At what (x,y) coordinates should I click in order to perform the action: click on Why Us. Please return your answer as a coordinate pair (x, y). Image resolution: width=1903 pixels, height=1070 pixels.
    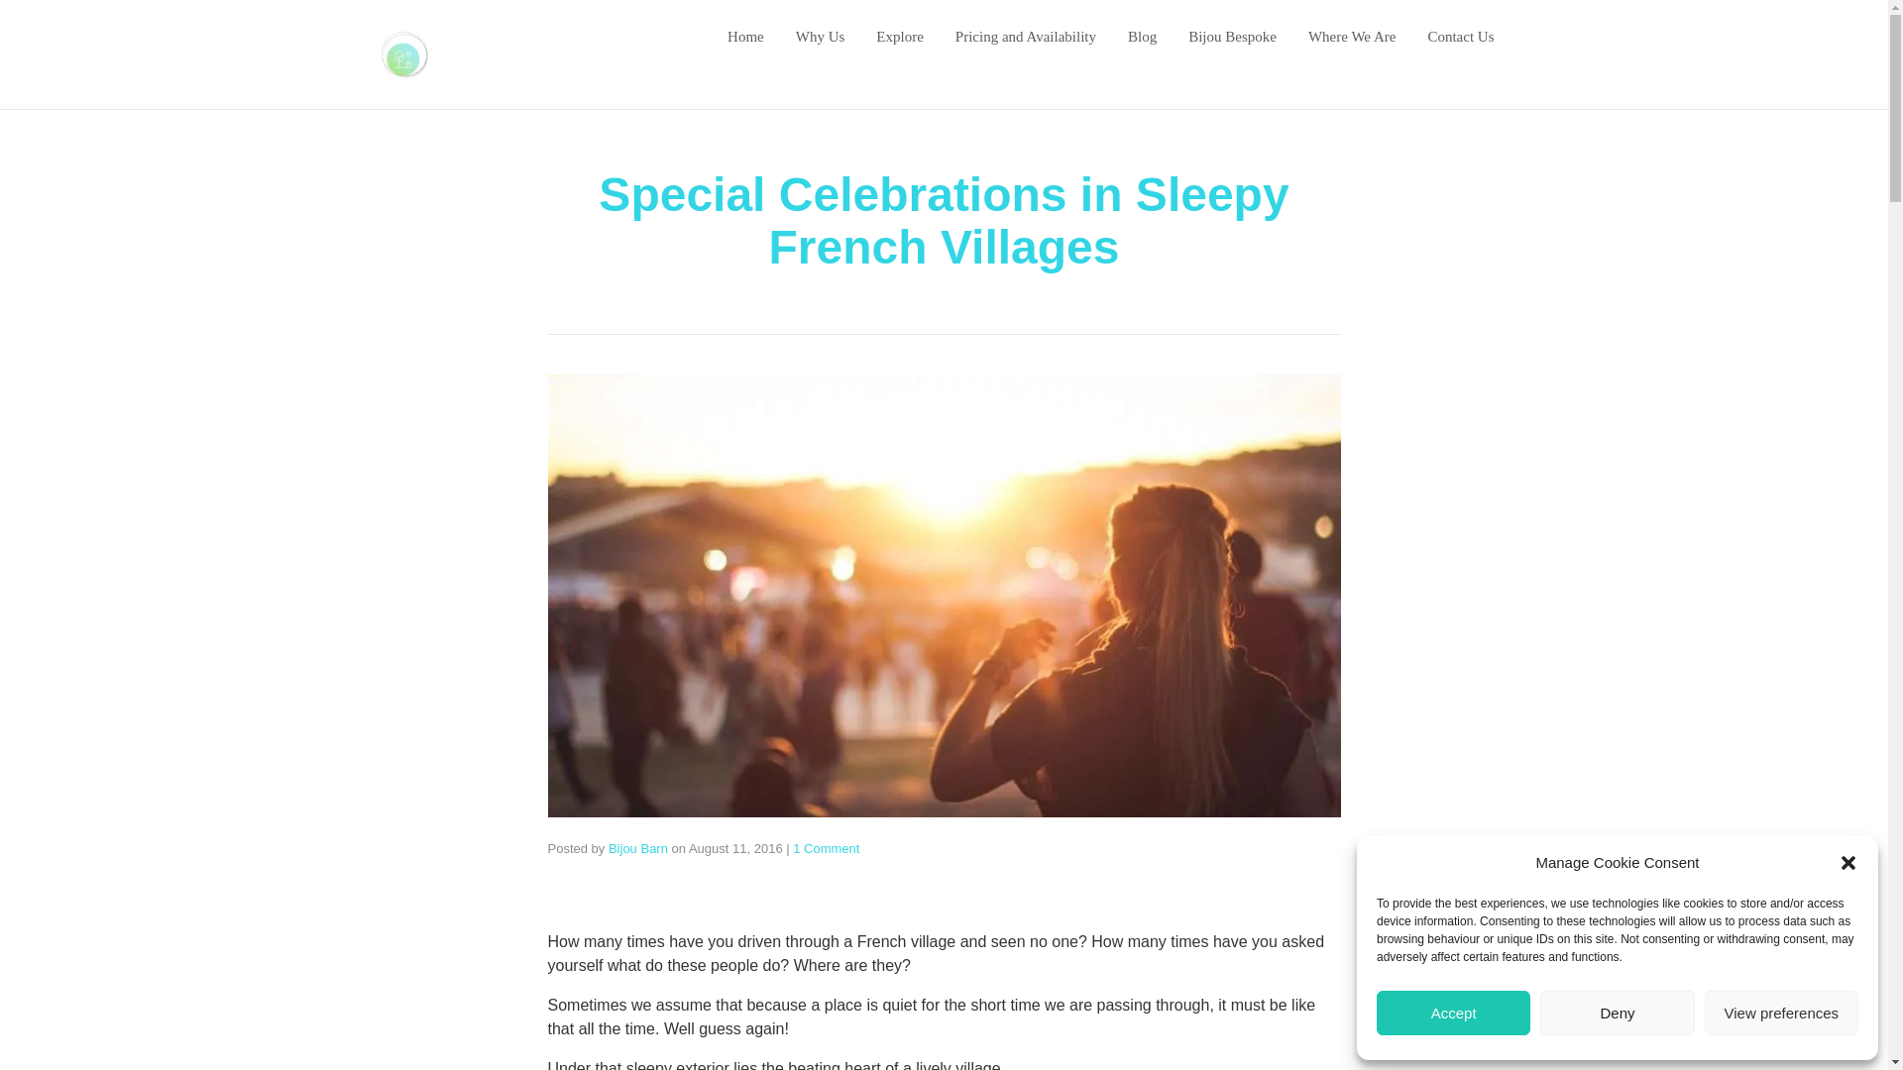
    Looking at the image, I should click on (820, 36).